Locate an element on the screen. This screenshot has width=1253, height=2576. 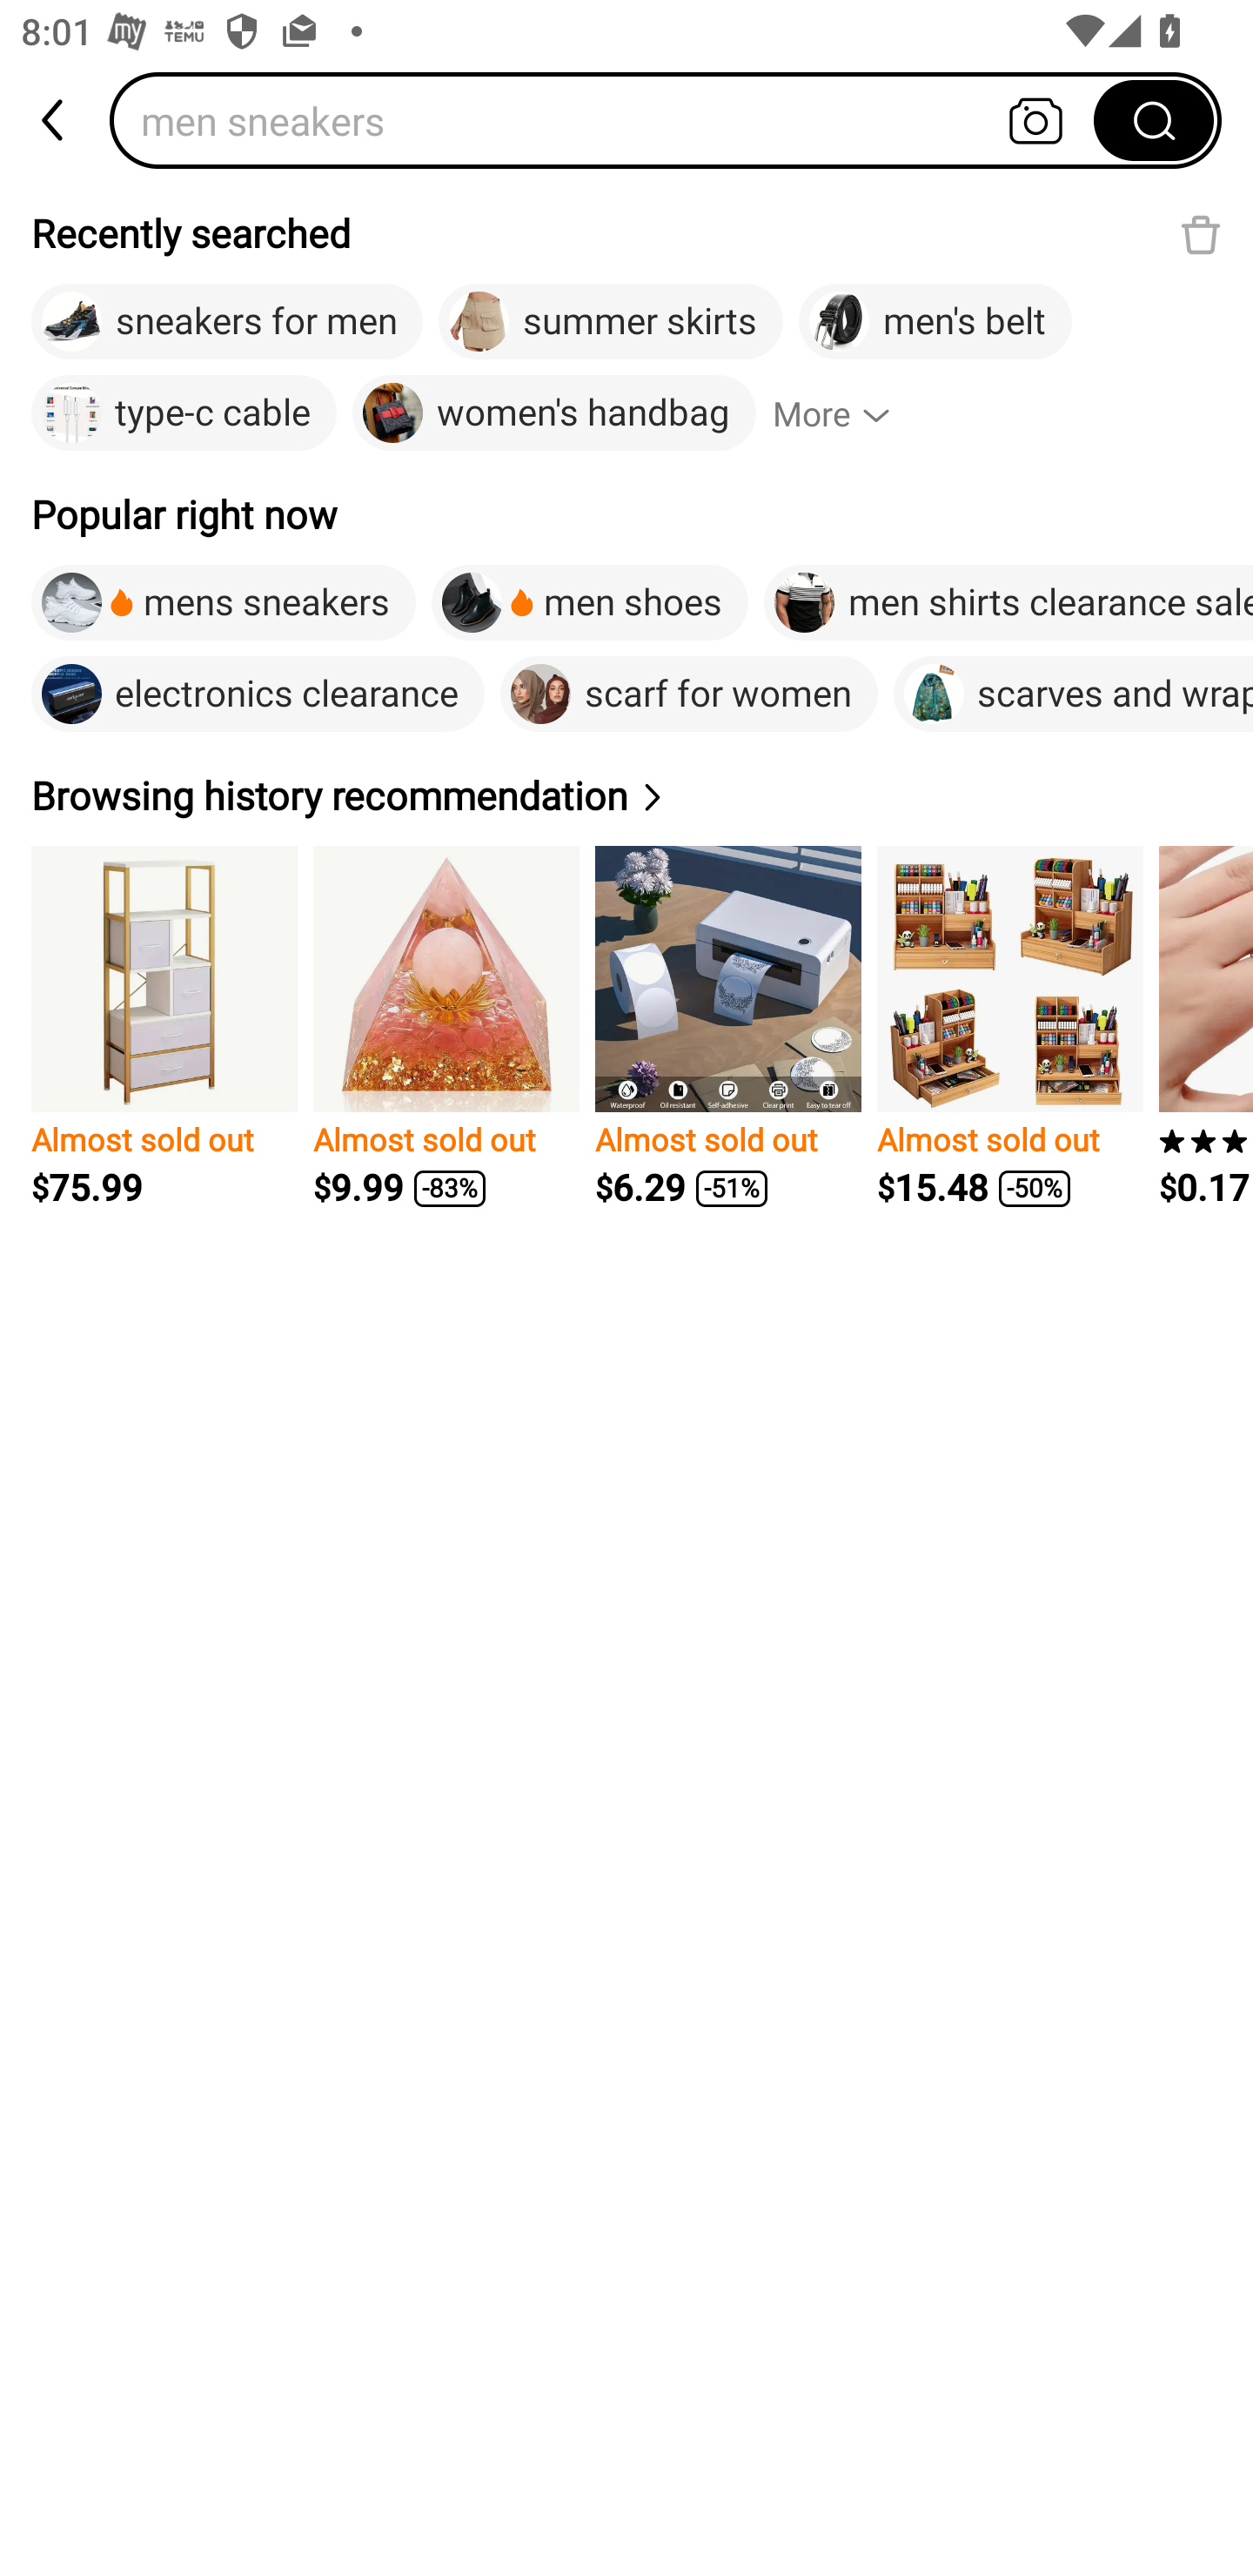
men sneakers is located at coordinates (612, 120).